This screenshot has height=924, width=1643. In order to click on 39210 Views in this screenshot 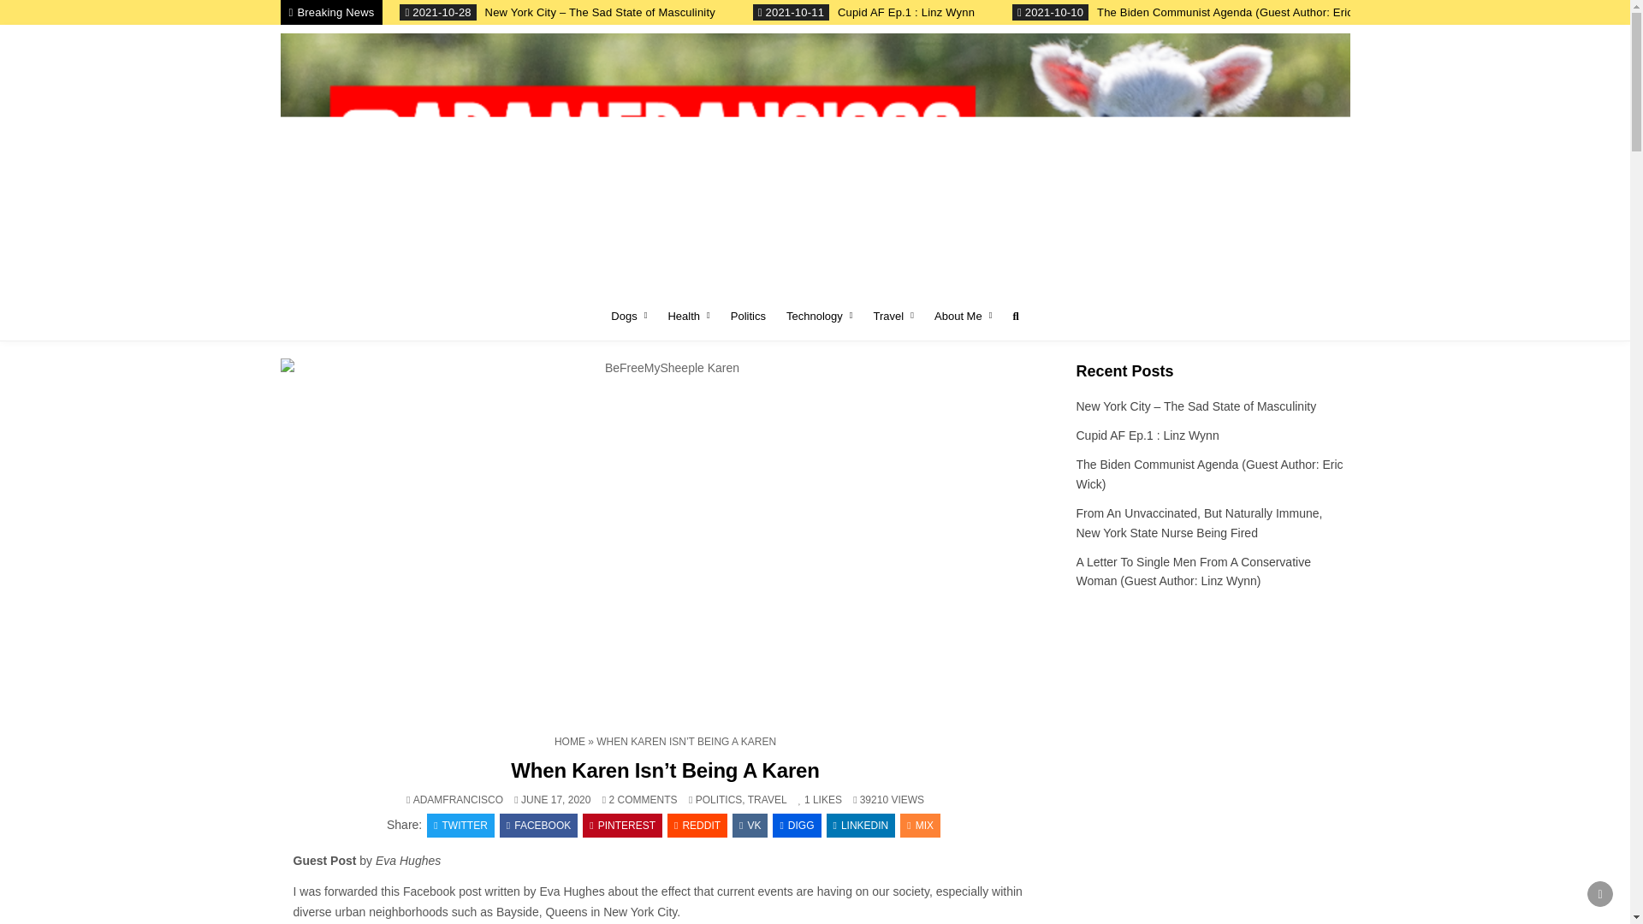, I will do `click(870, 799)`.